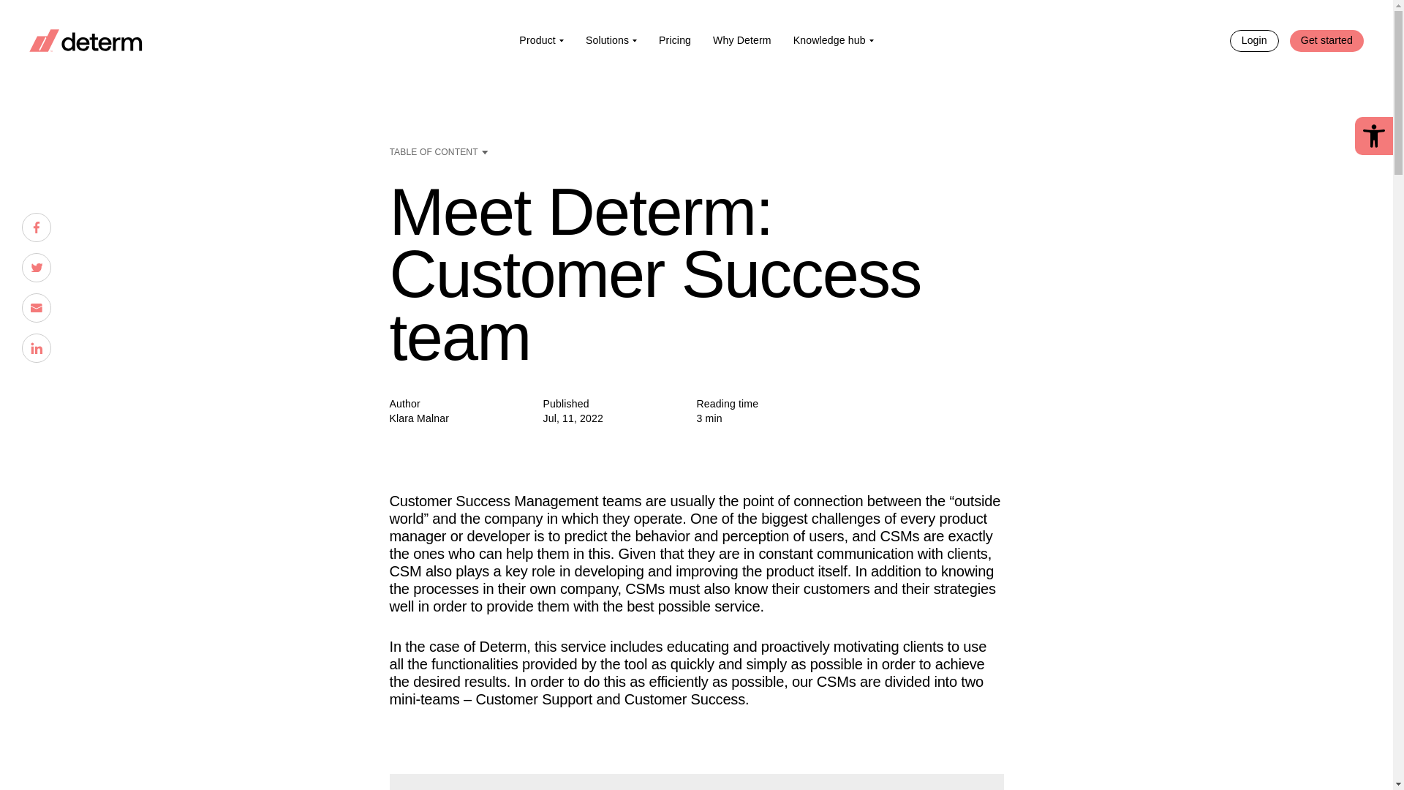  Describe the element at coordinates (1326, 39) in the screenshot. I see `Get started` at that location.